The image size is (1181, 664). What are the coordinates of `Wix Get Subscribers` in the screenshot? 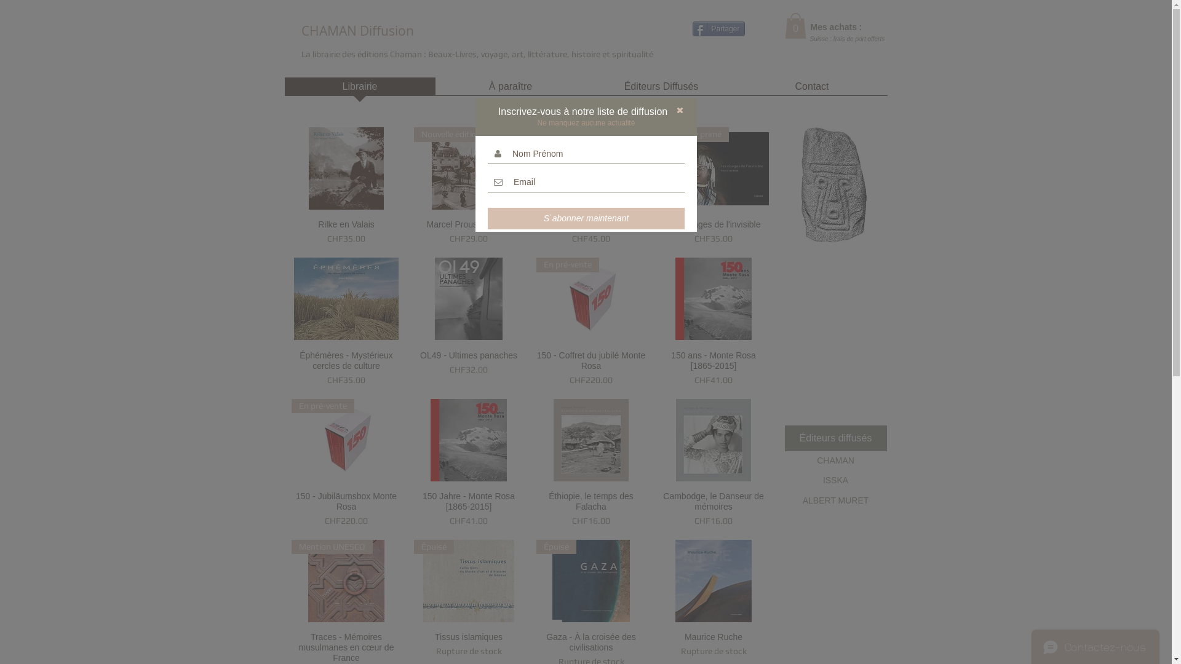 It's located at (837, 332).